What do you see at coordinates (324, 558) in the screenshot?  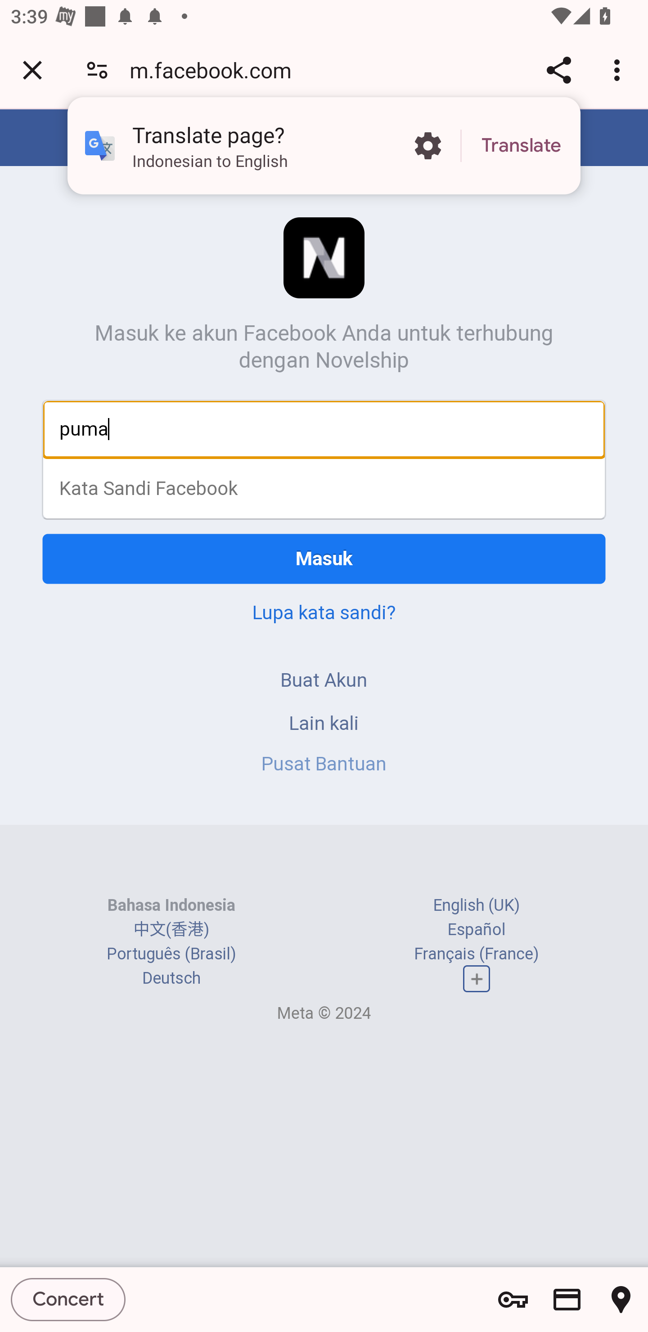 I see `Masuk` at bounding box center [324, 558].